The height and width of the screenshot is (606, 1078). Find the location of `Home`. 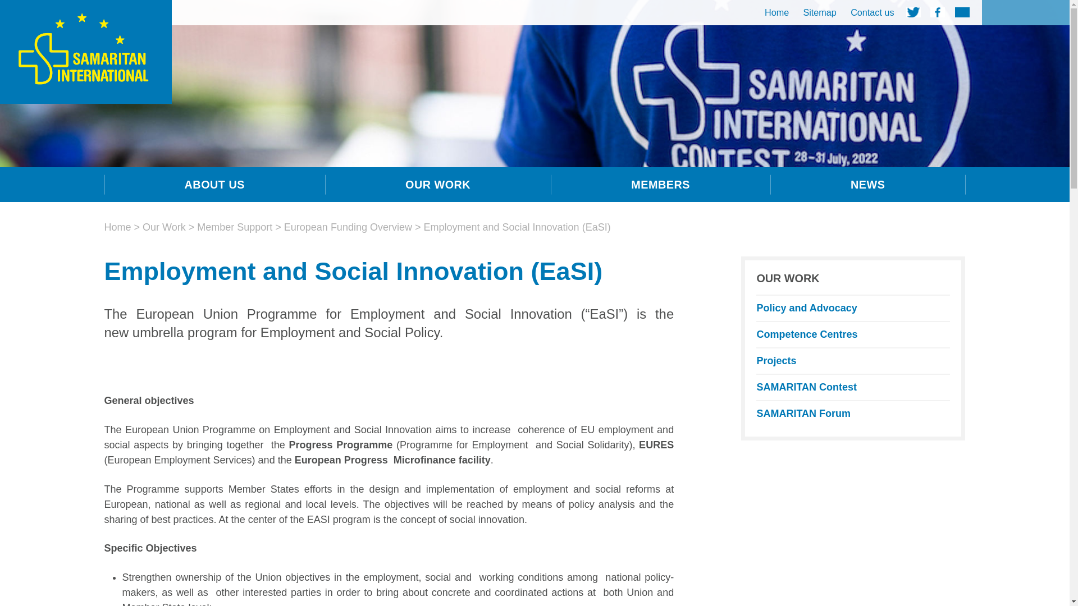

Home is located at coordinates (776, 12).